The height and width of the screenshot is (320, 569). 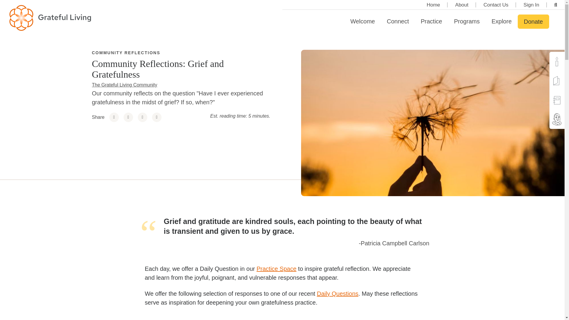 I want to click on Sign In, so click(x=531, y=5).